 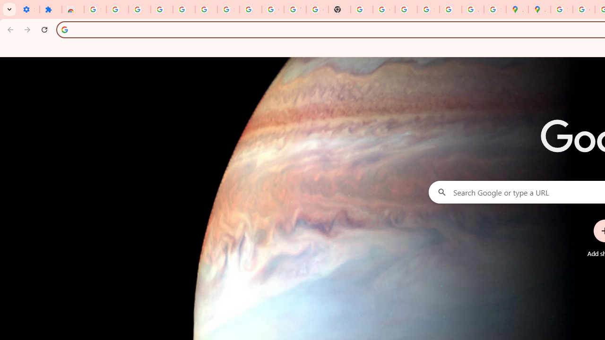 I want to click on Extensions, so click(x=51, y=9).